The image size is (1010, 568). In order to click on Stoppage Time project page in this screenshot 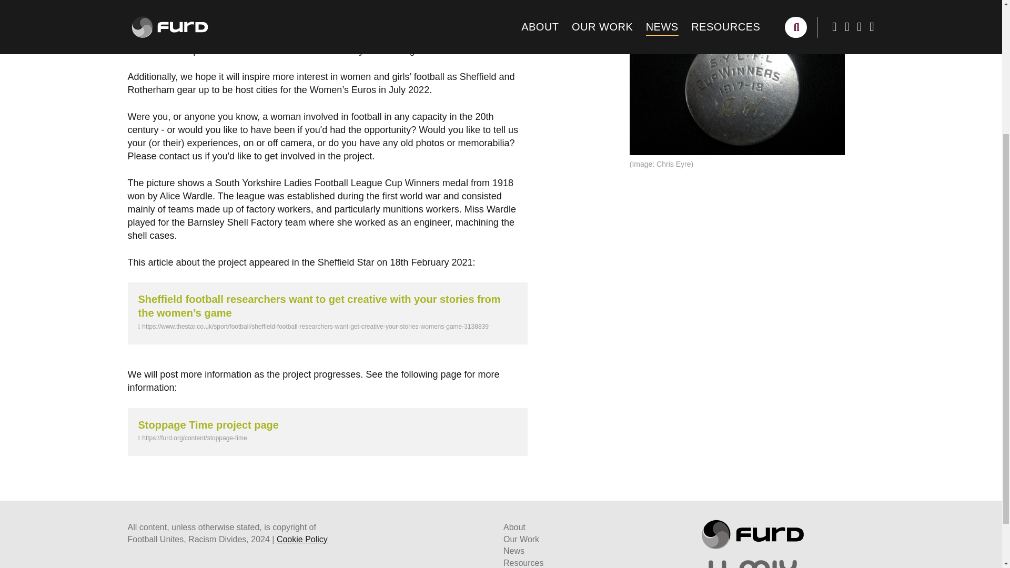, I will do `click(208, 425)`.